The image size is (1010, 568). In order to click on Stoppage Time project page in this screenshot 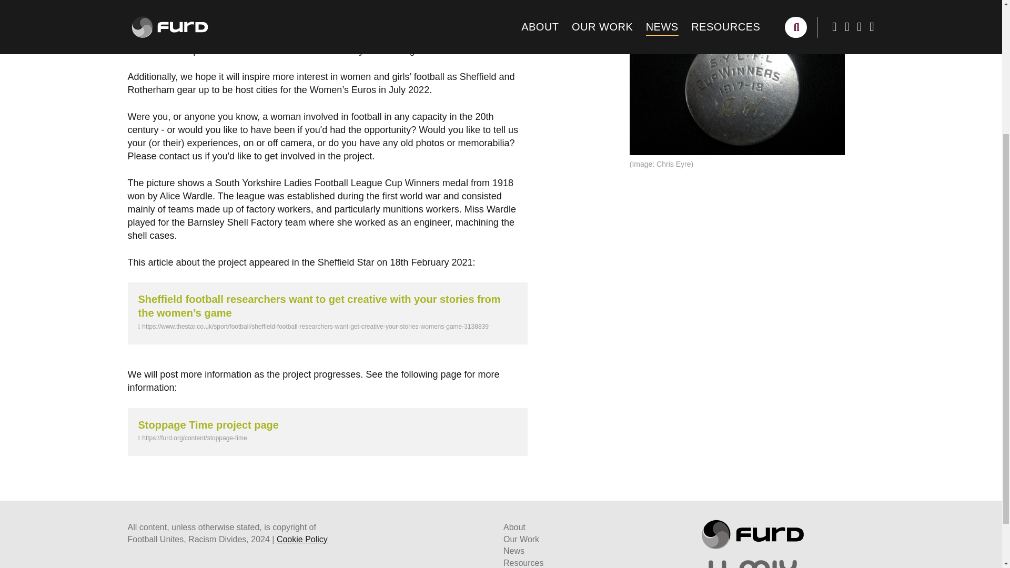, I will do `click(208, 425)`.